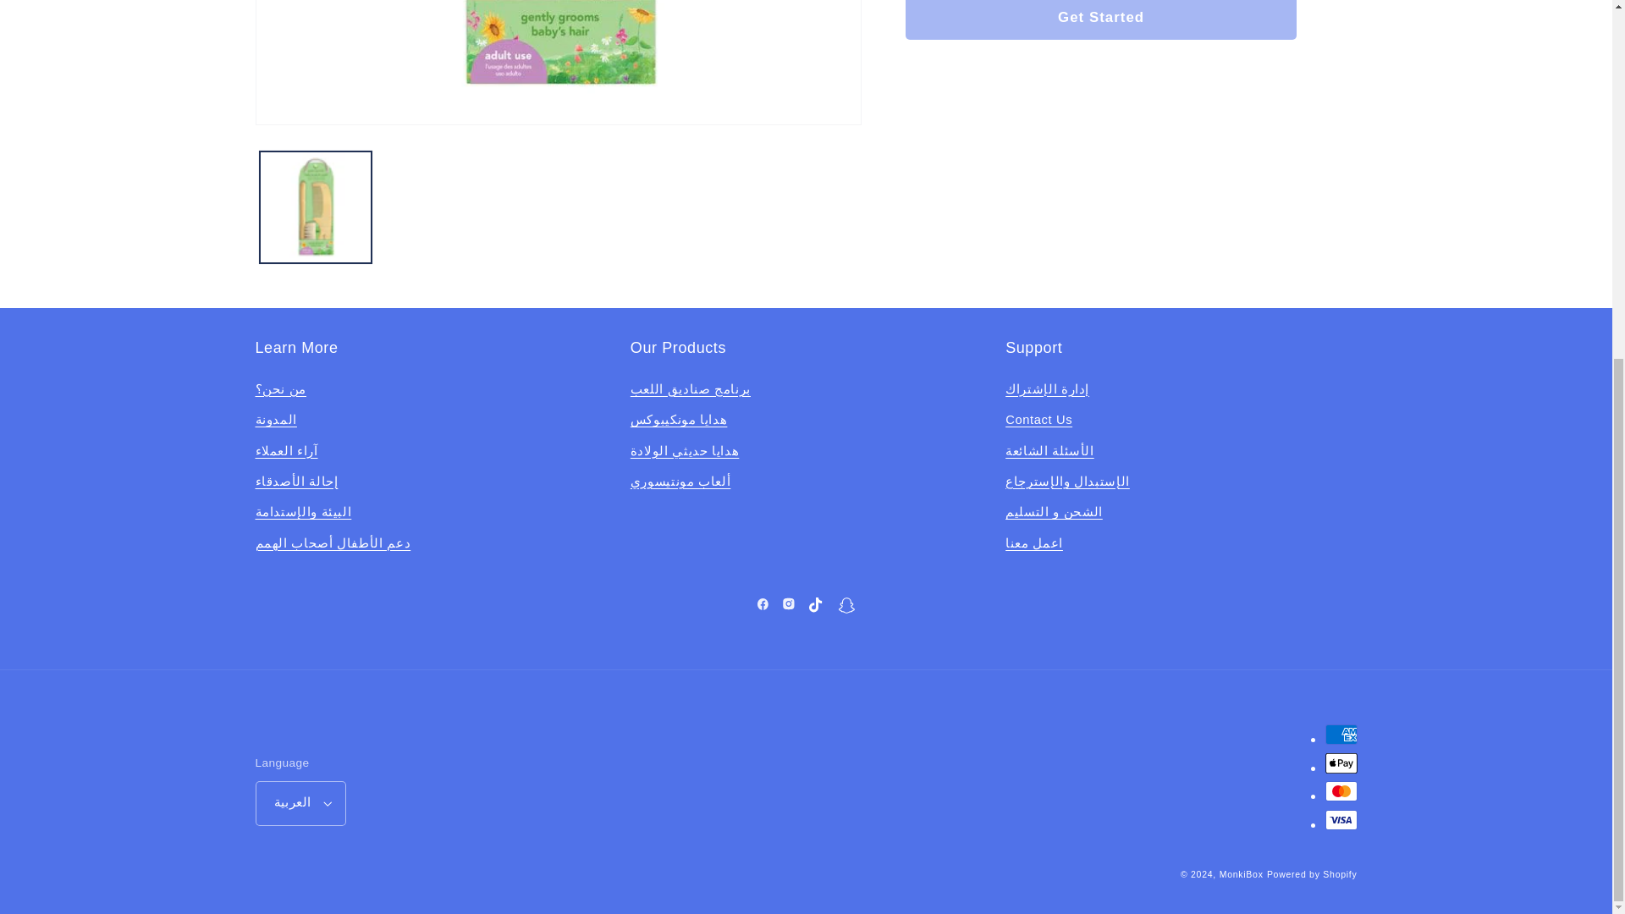 This screenshot has height=914, width=1625. What do you see at coordinates (1341, 763) in the screenshot?
I see `Apple Pay` at bounding box center [1341, 763].